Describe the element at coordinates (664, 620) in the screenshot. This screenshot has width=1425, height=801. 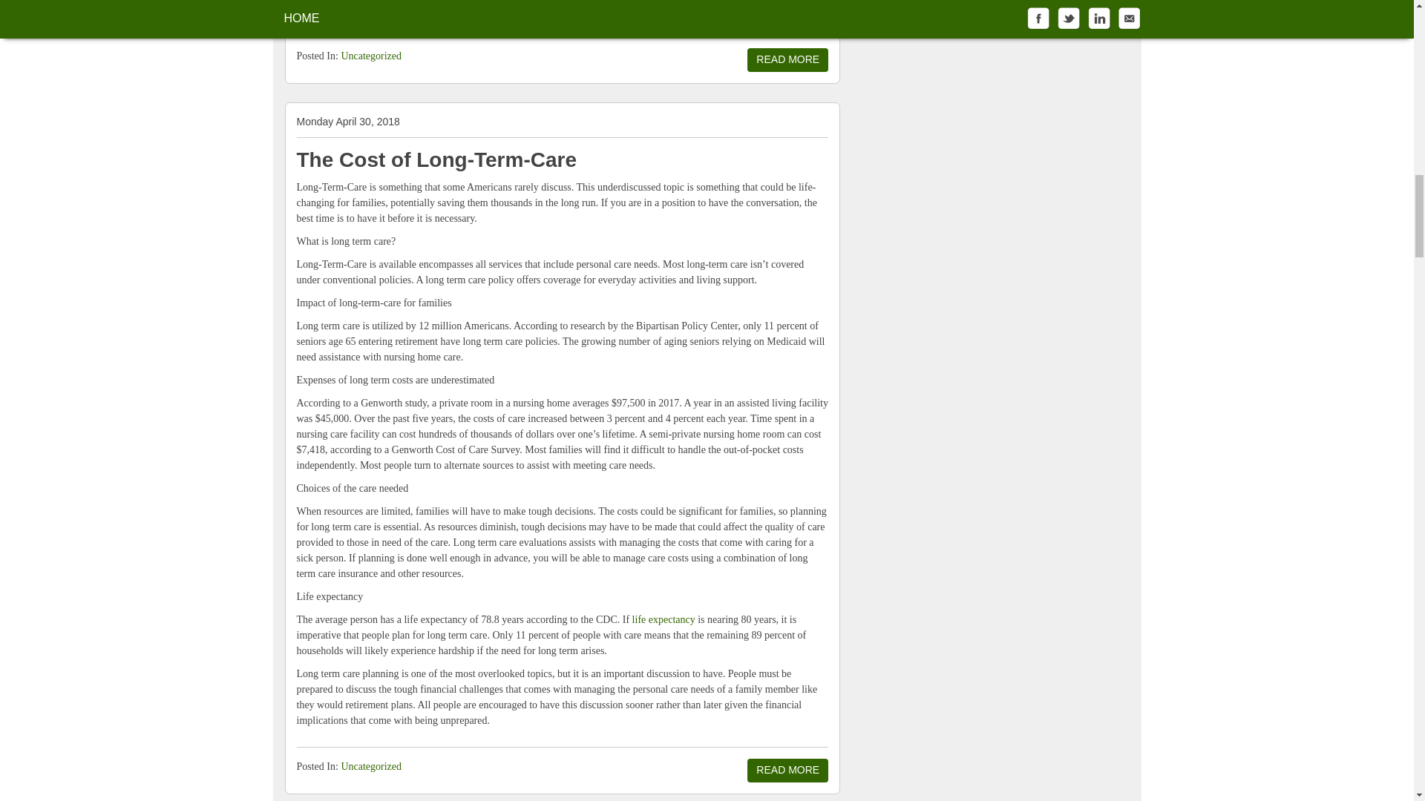
I see `life expectancy` at that location.